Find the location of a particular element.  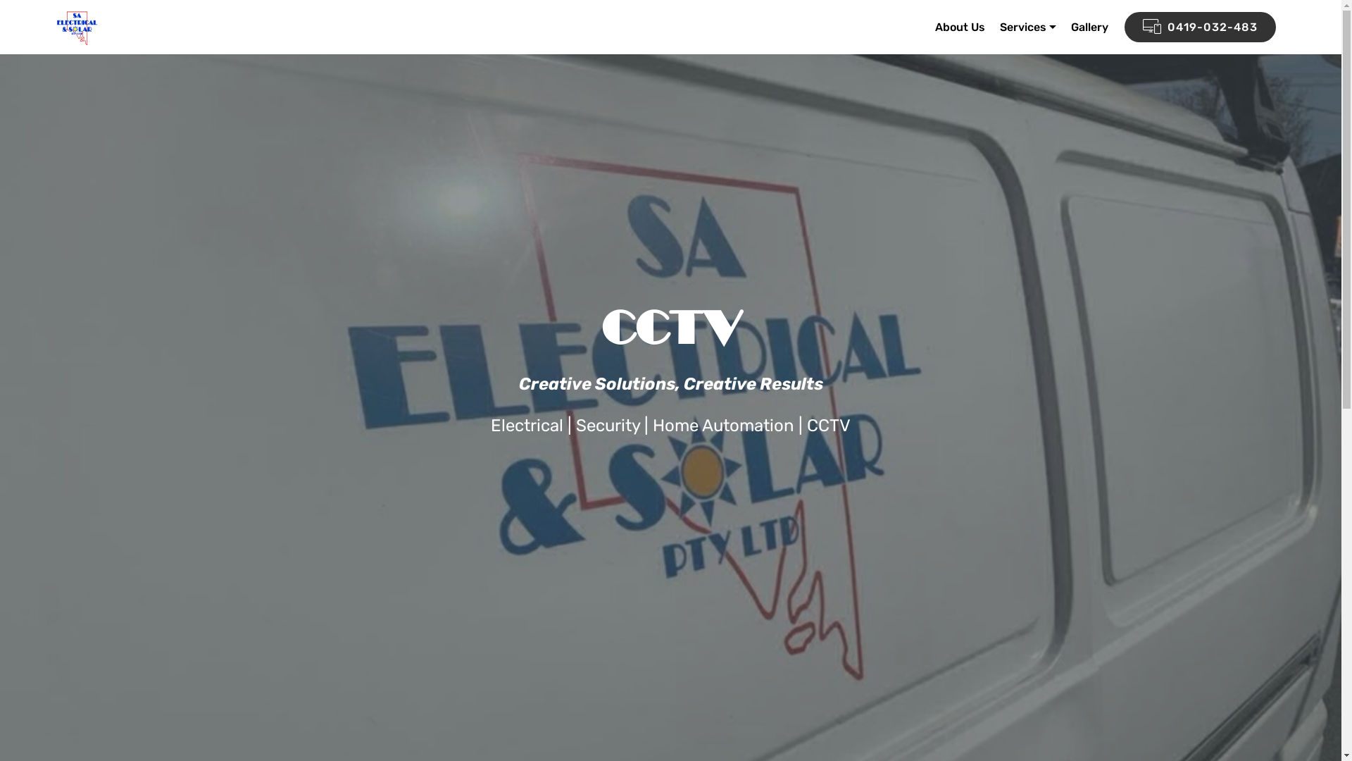

CCTV is located at coordinates (829, 426).